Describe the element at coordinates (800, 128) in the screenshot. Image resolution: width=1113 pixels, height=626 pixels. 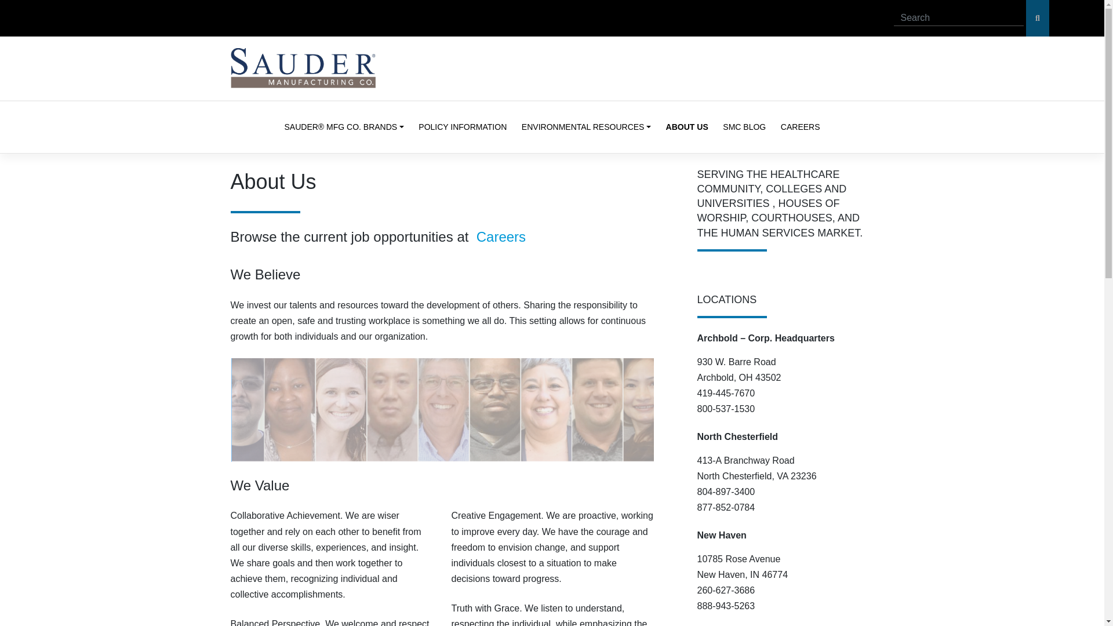
I see `Careers` at that location.